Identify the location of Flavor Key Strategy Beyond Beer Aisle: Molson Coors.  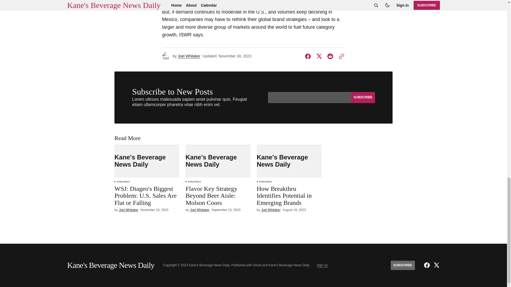
(218, 197).